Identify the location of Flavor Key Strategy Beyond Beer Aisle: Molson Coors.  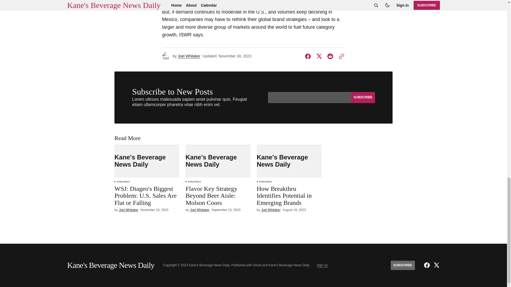
(218, 197).